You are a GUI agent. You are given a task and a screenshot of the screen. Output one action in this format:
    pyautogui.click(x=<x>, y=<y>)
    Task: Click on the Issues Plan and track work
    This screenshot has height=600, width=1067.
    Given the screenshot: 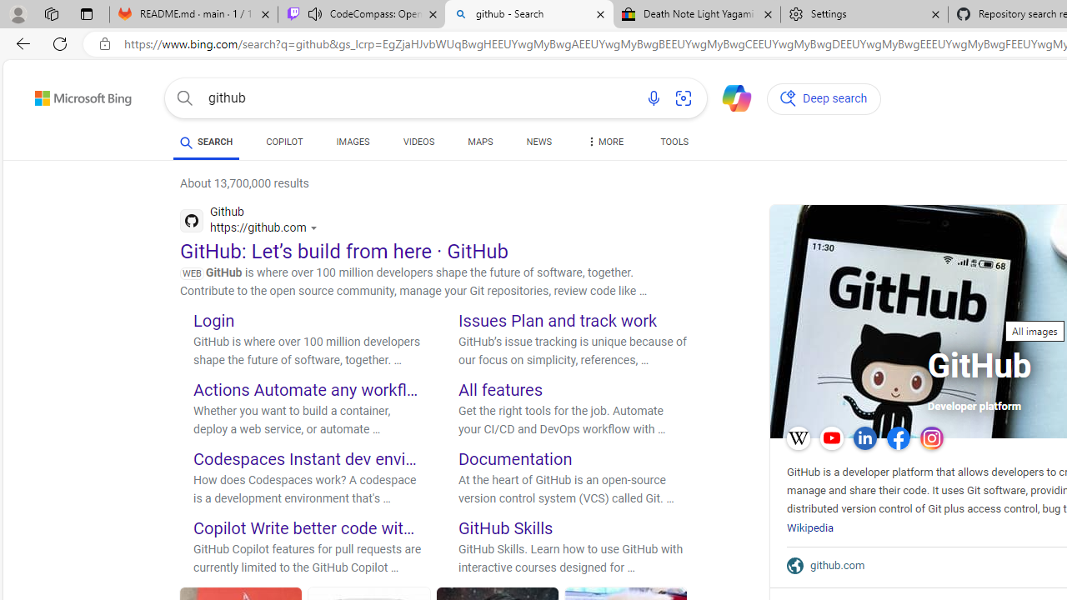 What is the action you would take?
    pyautogui.click(x=558, y=320)
    